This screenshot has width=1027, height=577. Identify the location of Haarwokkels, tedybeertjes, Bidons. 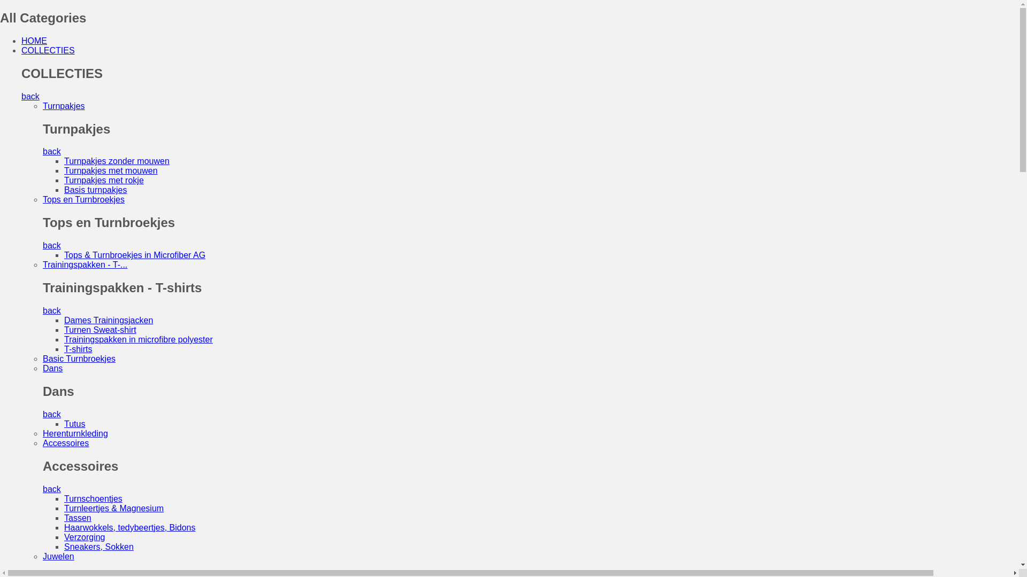
(129, 528).